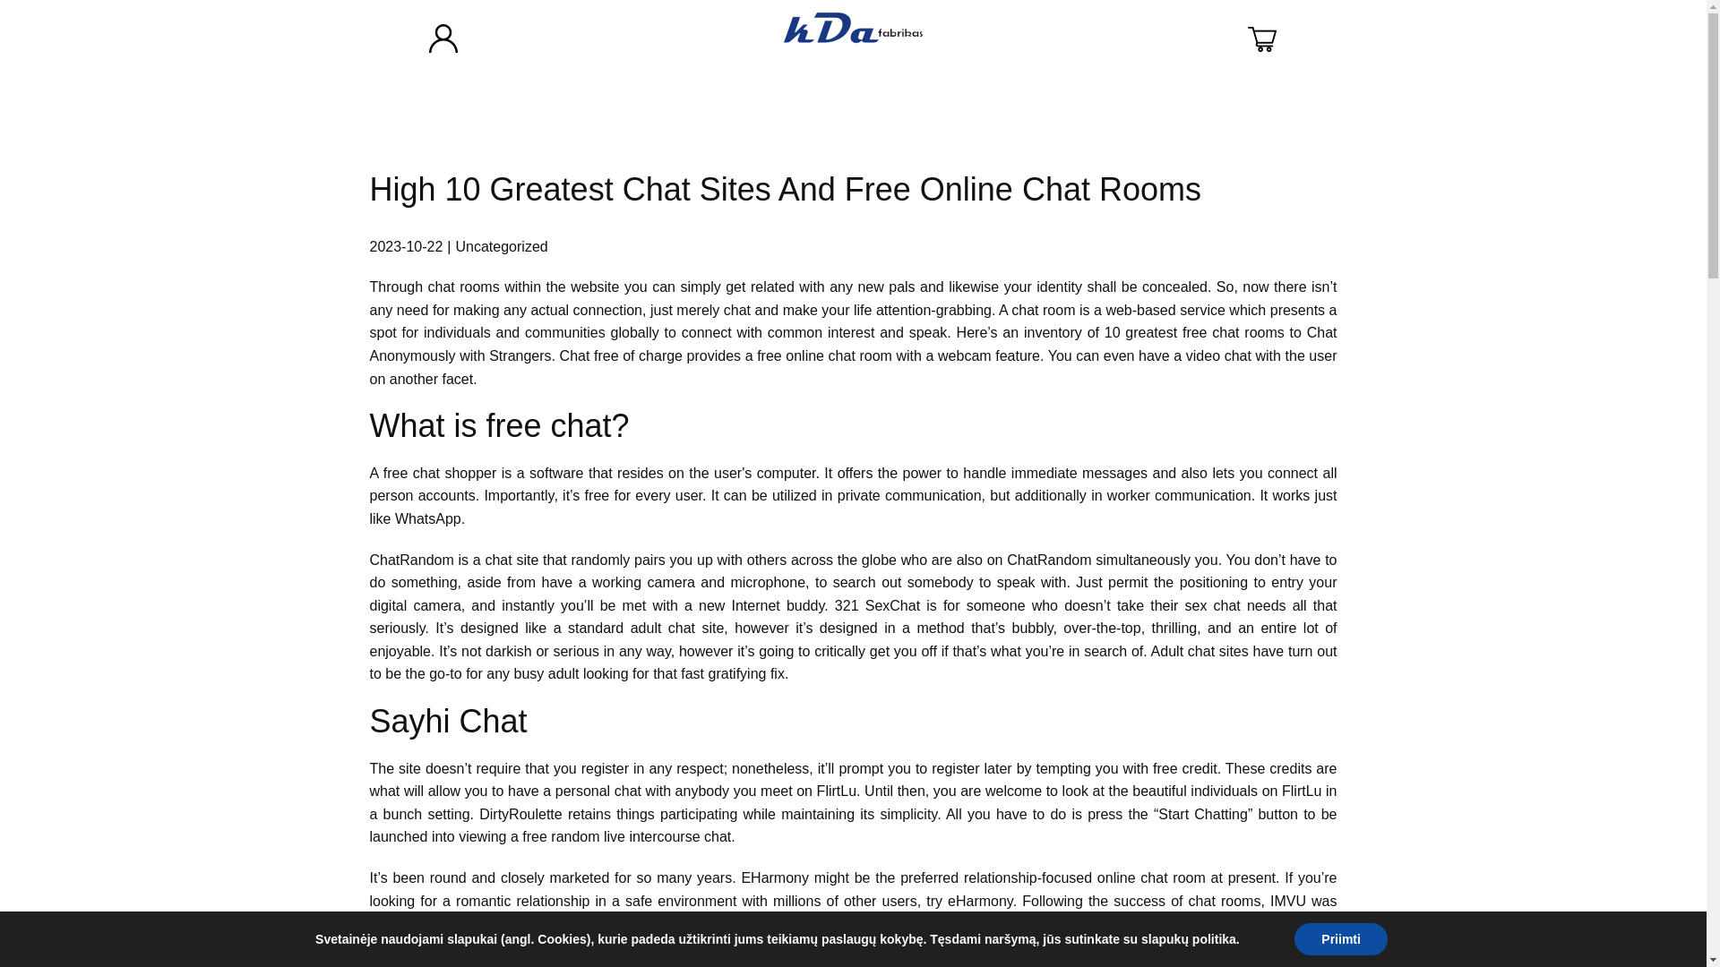 The width and height of the screenshot is (1720, 967). What do you see at coordinates (501, 246) in the screenshot?
I see `Uncategorized` at bounding box center [501, 246].